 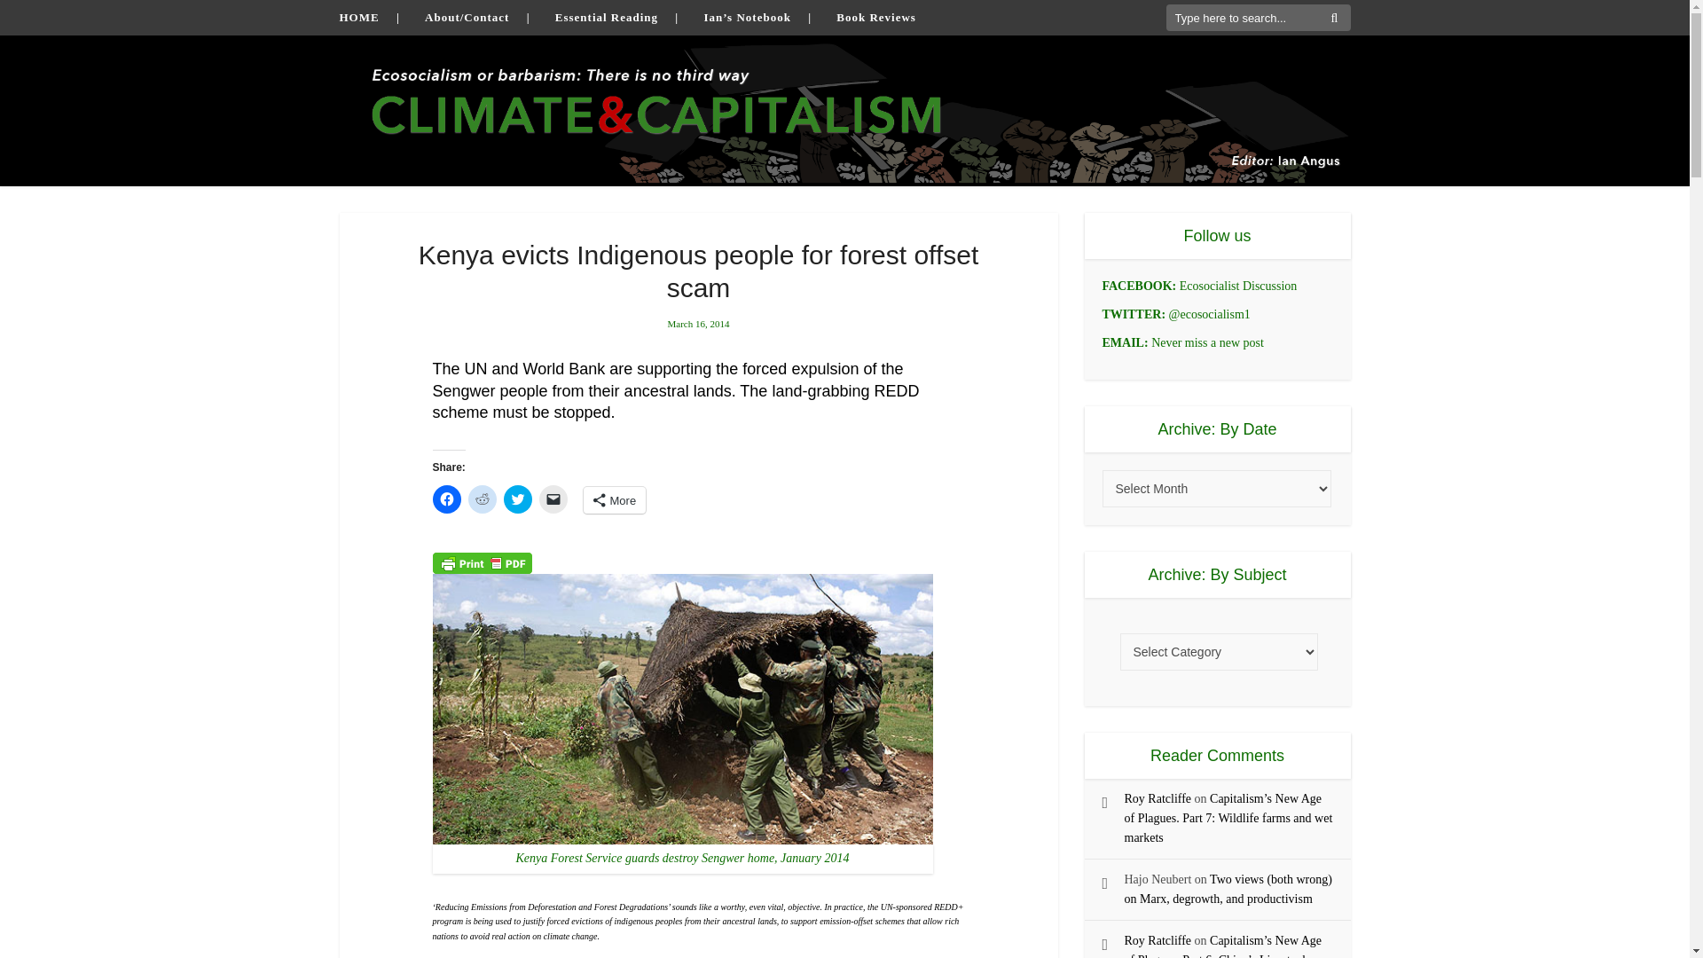 What do you see at coordinates (358, 17) in the screenshot?
I see `HOME` at bounding box center [358, 17].